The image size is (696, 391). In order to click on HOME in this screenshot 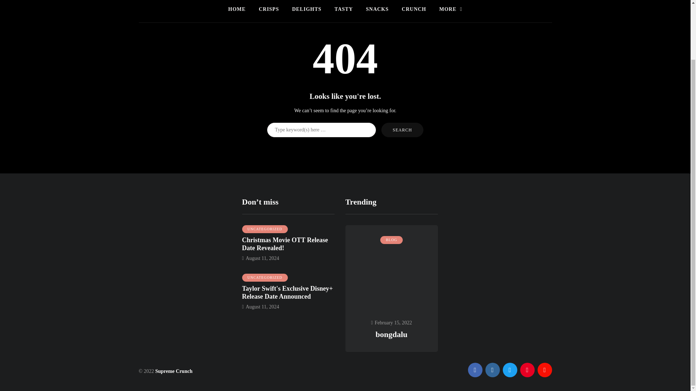, I will do `click(237, 9)`.